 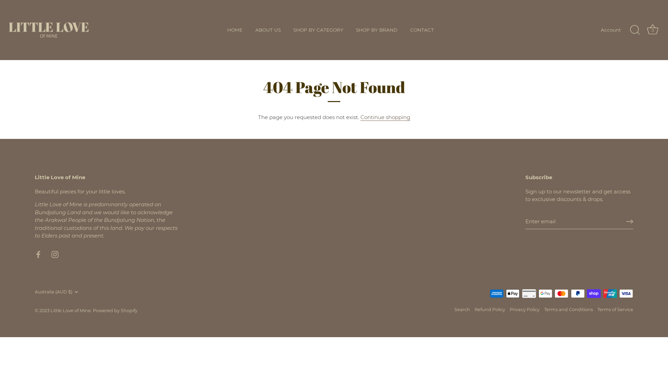 I want to click on Continue shopping, so click(x=385, y=117).